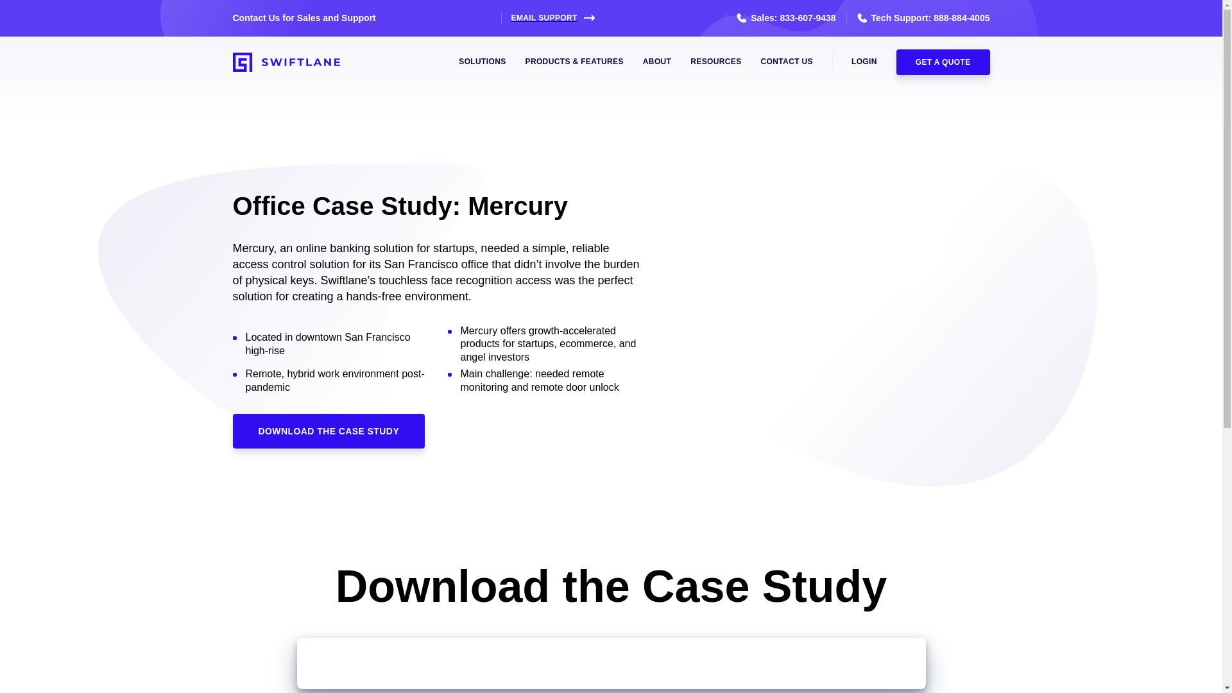 This screenshot has height=693, width=1232. What do you see at coordinates (548, 18) in the screenshot?
I see `EMAIL SUPPORT` at bounding box center [548, 18].